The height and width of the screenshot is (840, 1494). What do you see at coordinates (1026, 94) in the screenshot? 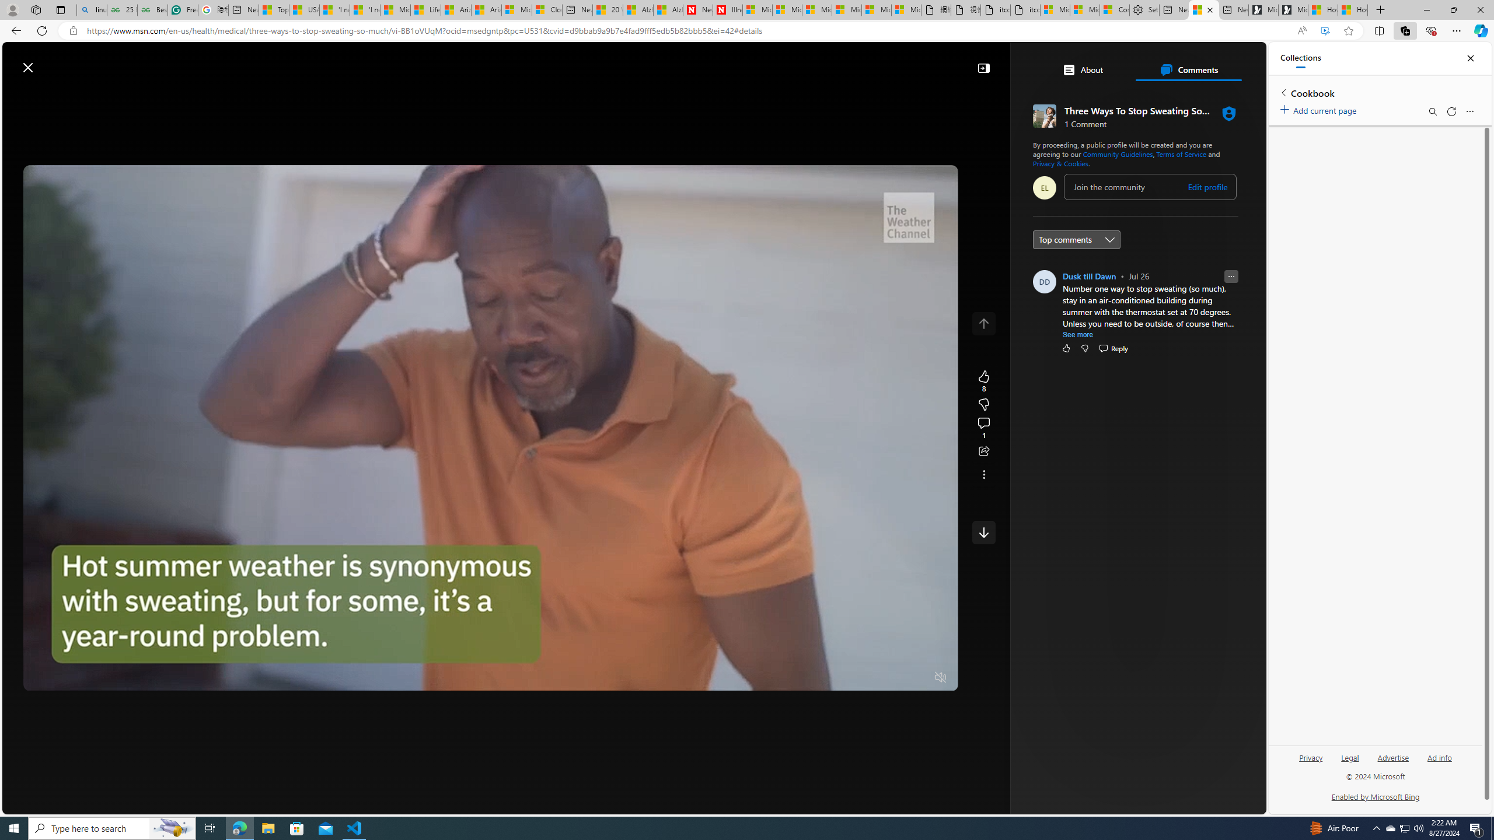
I see `To get missing image descriptions, open the context menu.` at bounding box center [1026, 94].